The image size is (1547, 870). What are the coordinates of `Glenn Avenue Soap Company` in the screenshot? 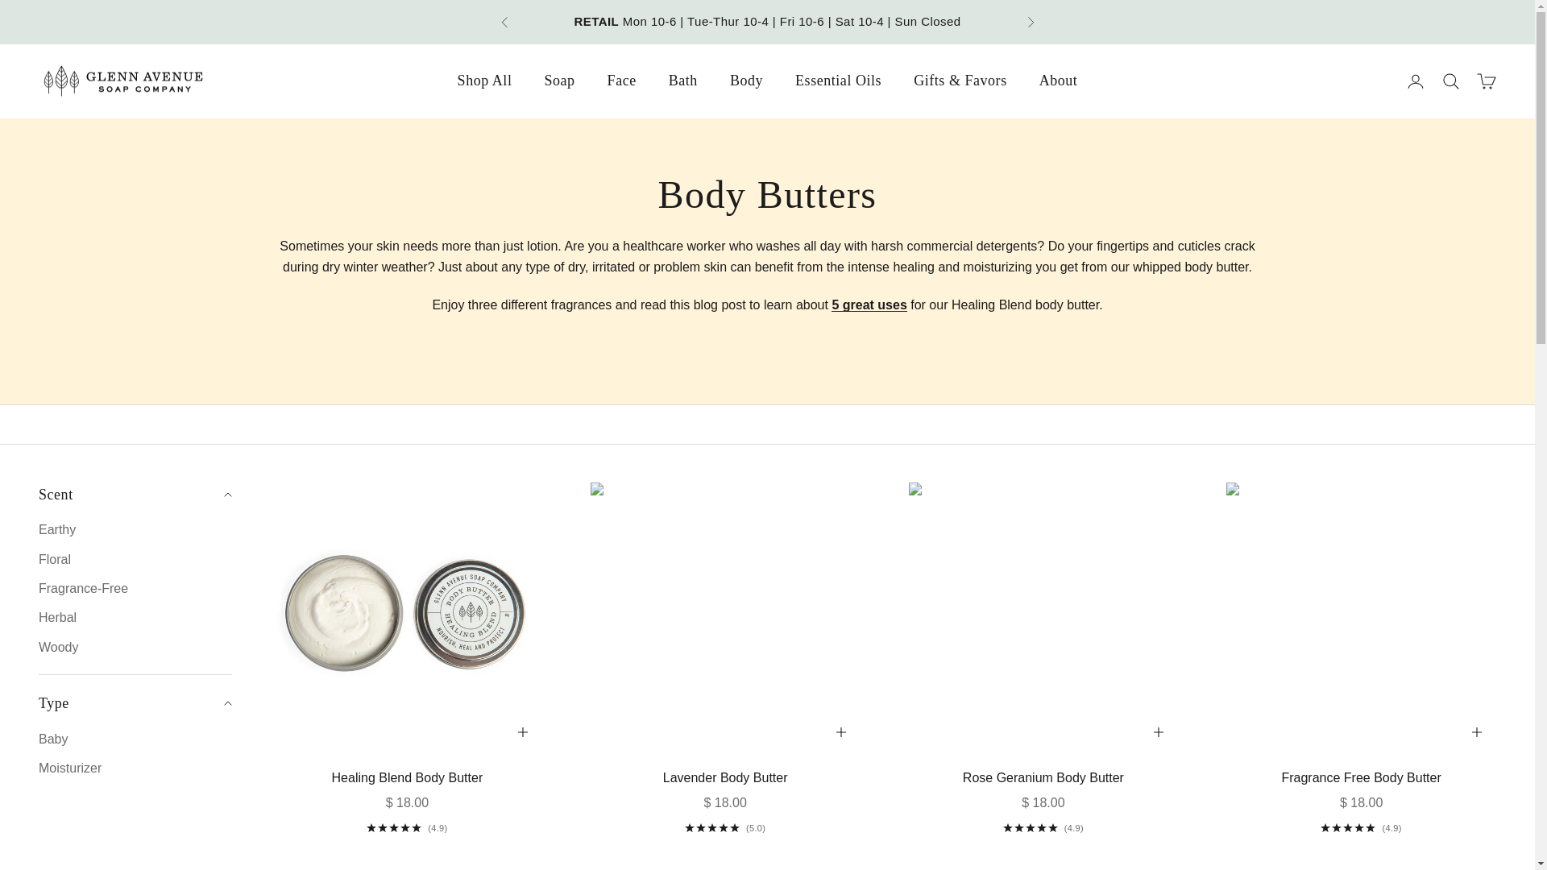 It's located at (122, 81).